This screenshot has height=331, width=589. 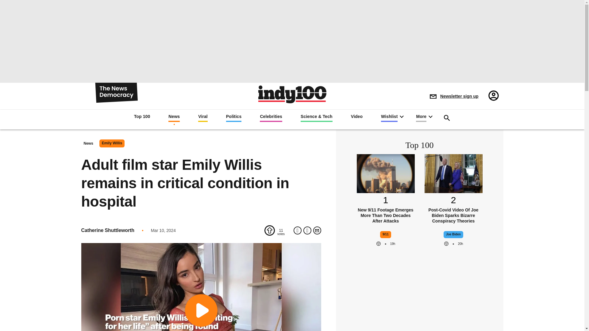 What do you see at coordinates (174, 118) in the screenshot?
I see `News` at bounding box center [174, 118].